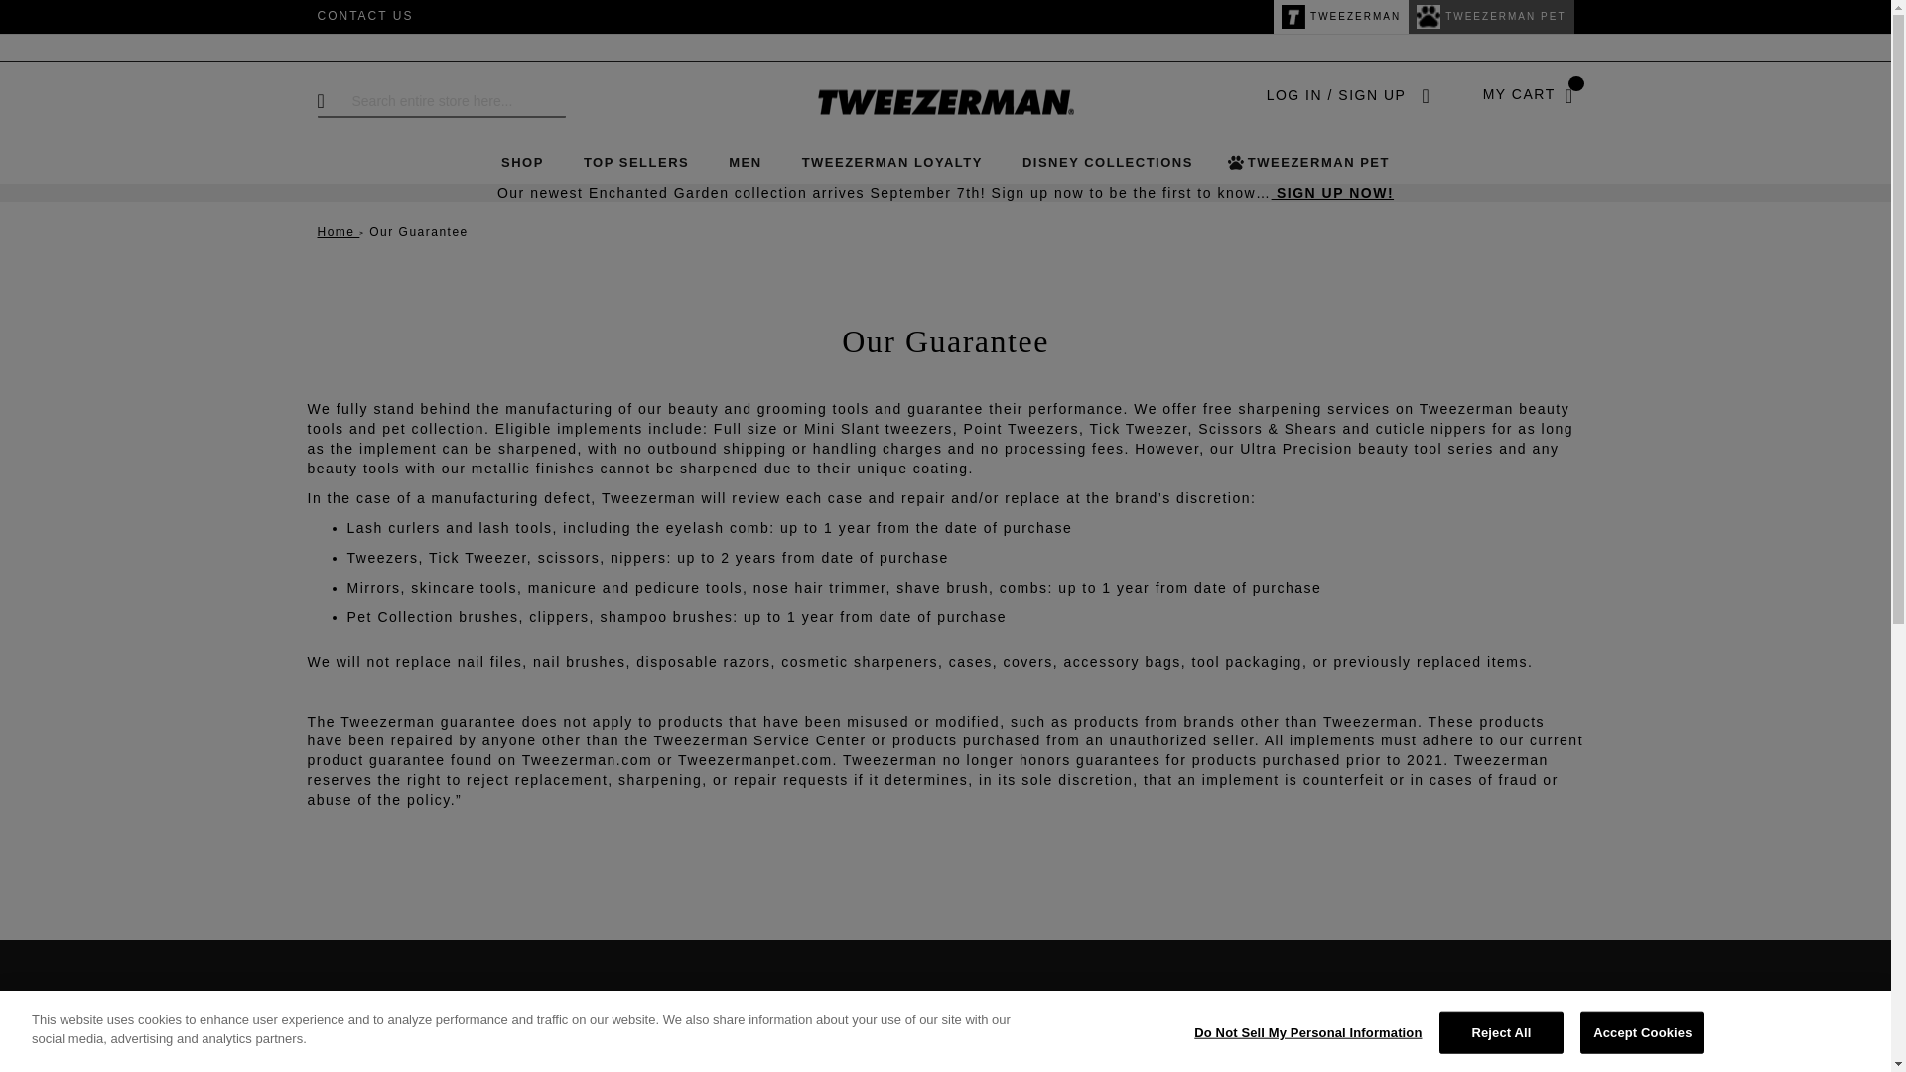  Describe the element at coordinates (339, 231) in the screenshot. I see `Go to Home Page` at that location.